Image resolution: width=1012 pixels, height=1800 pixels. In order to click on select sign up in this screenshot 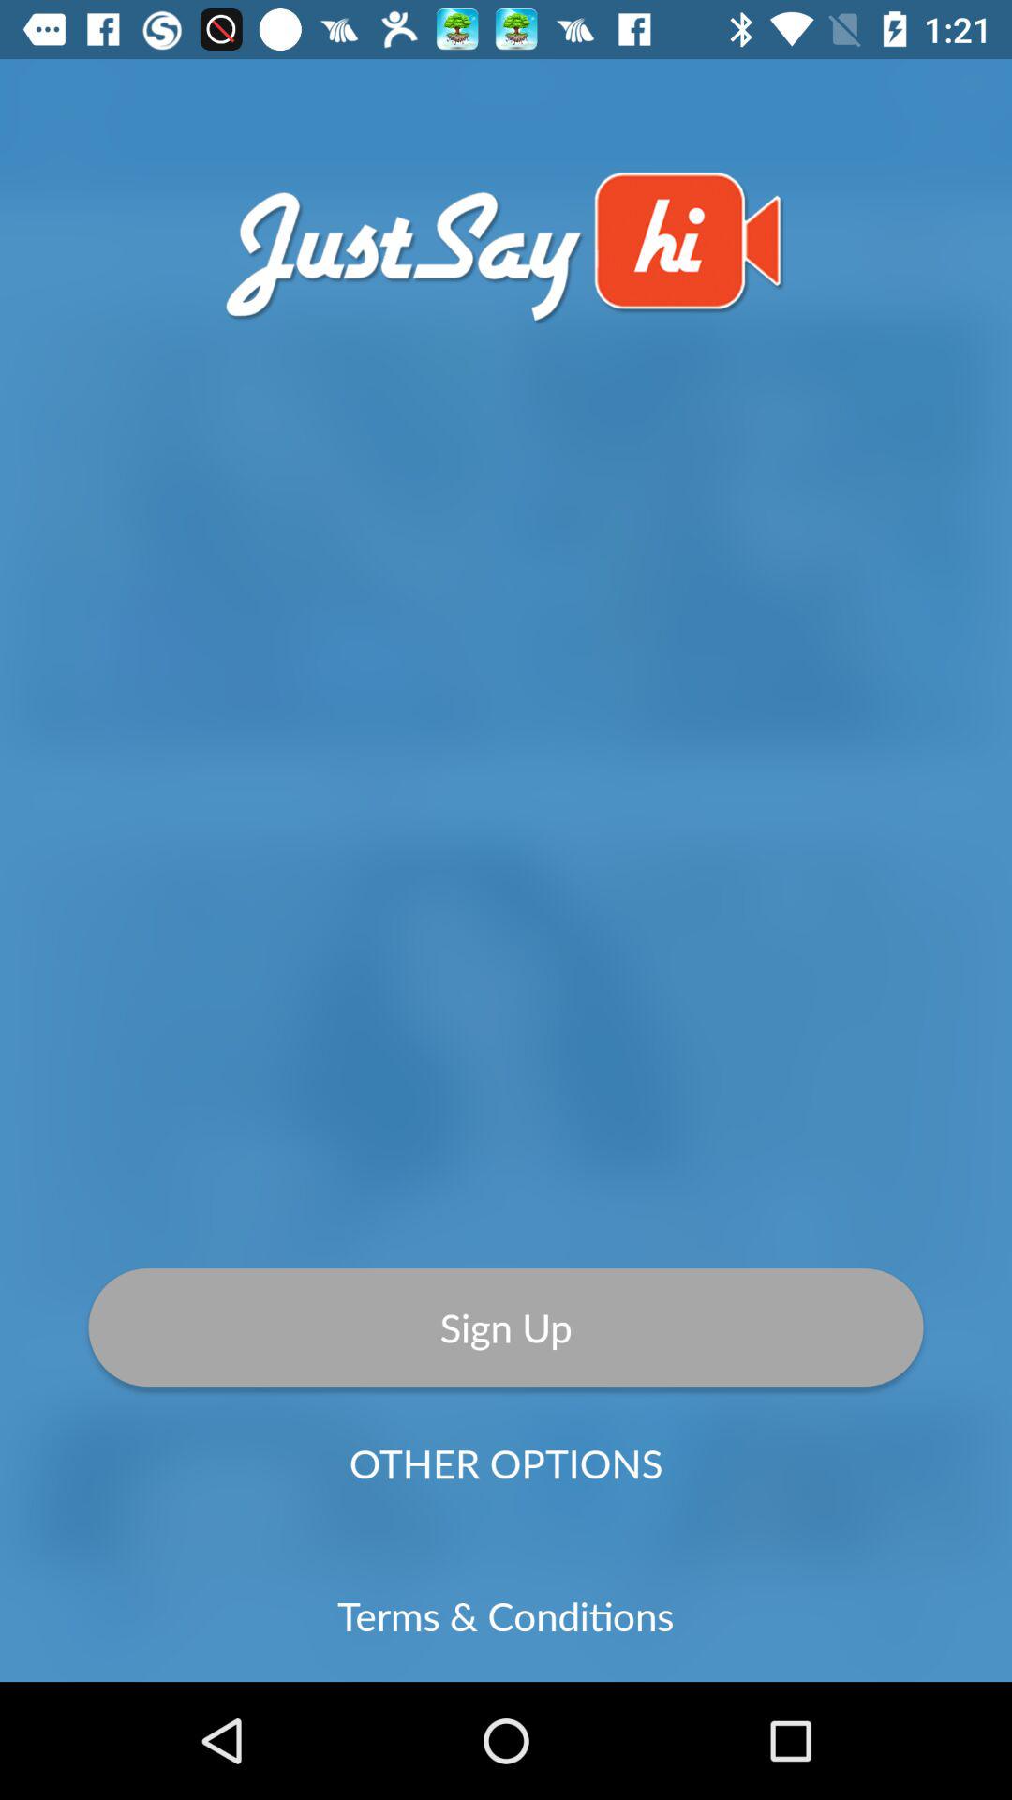, I will do `click(506, 1327)`.